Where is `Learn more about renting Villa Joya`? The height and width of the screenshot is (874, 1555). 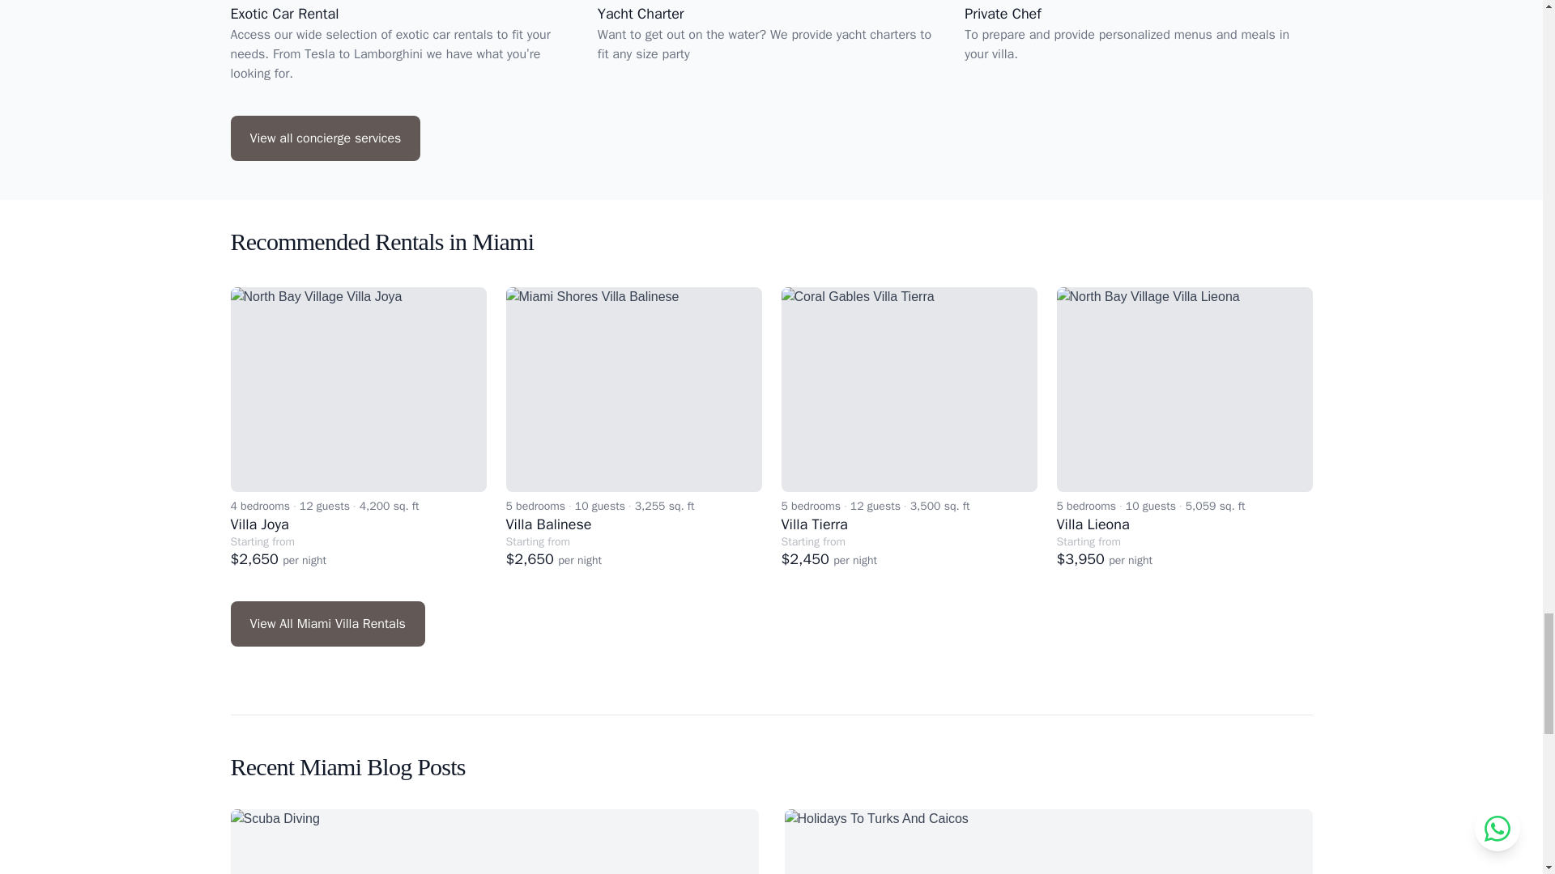
Learn more about renting Villa Joya is located at coordinates (358, 390).